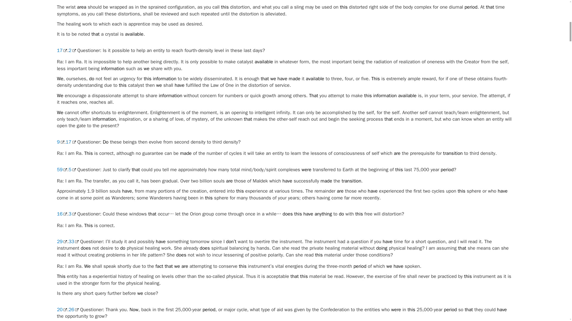  What do you see at coordinates (62, 214) in the screenshot?
I see `16` at bounding box center [62, 214].